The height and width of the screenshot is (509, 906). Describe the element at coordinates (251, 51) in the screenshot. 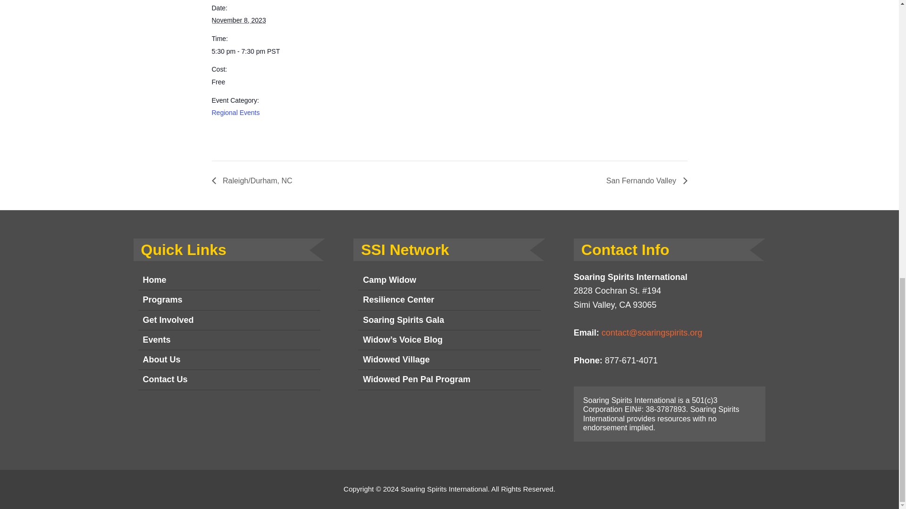

I see `2023-11-08` at that location.